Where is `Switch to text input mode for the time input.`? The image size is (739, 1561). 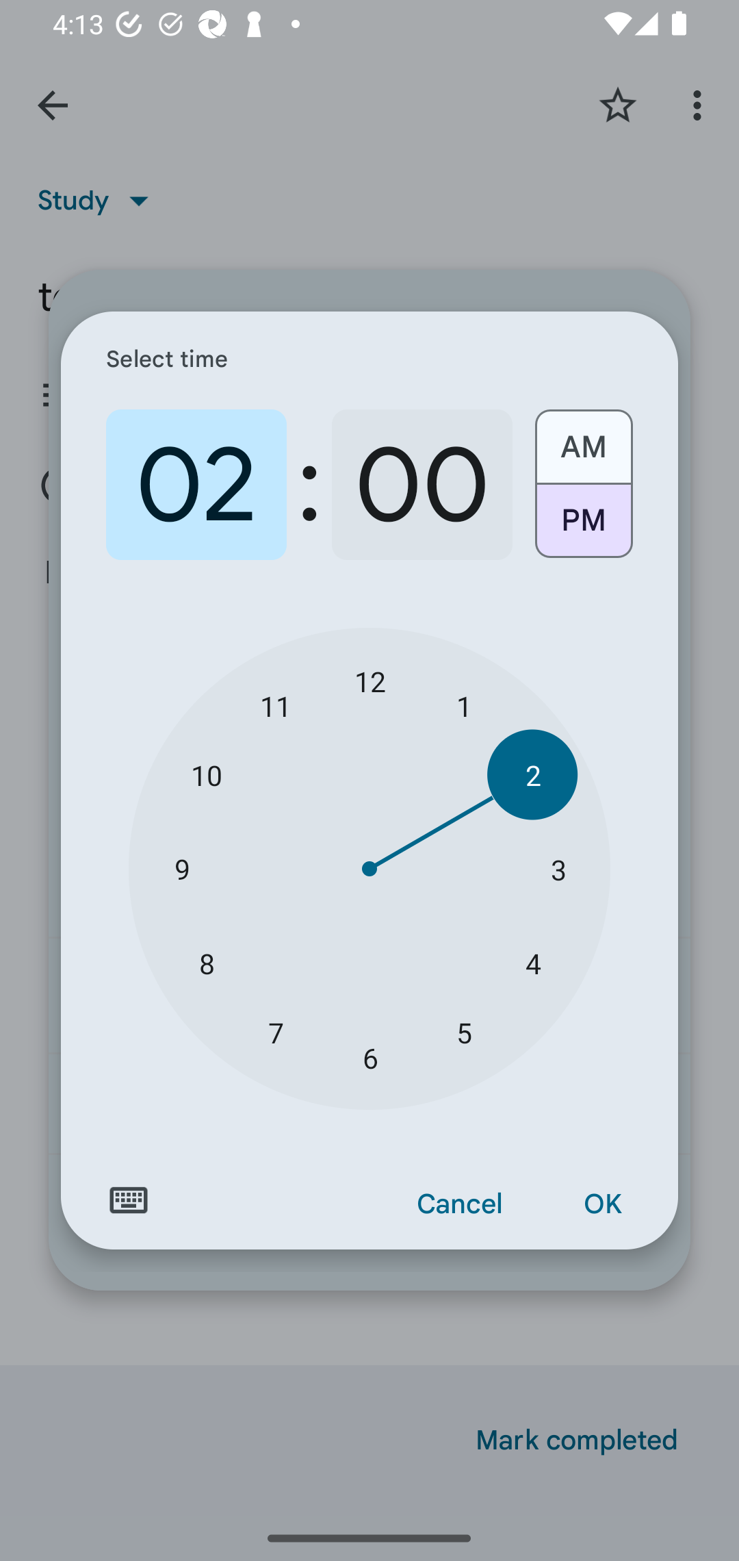
Switch to text input mode for the time input. is located at coordinates (129, 1200).